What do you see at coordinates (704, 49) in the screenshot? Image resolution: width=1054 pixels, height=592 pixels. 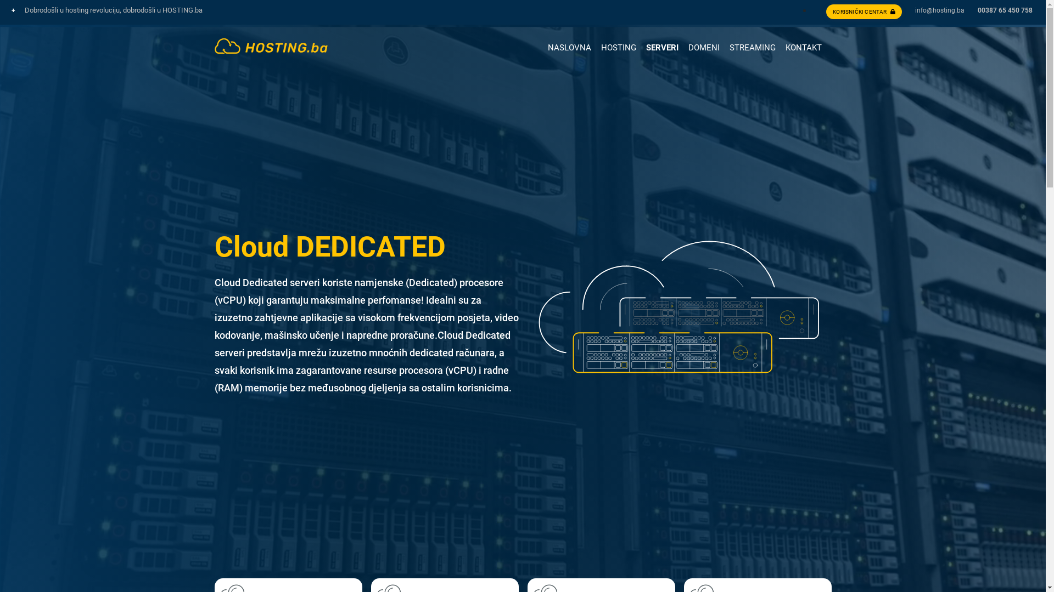 I see `DOMENI` at bounding box center [704, 49].